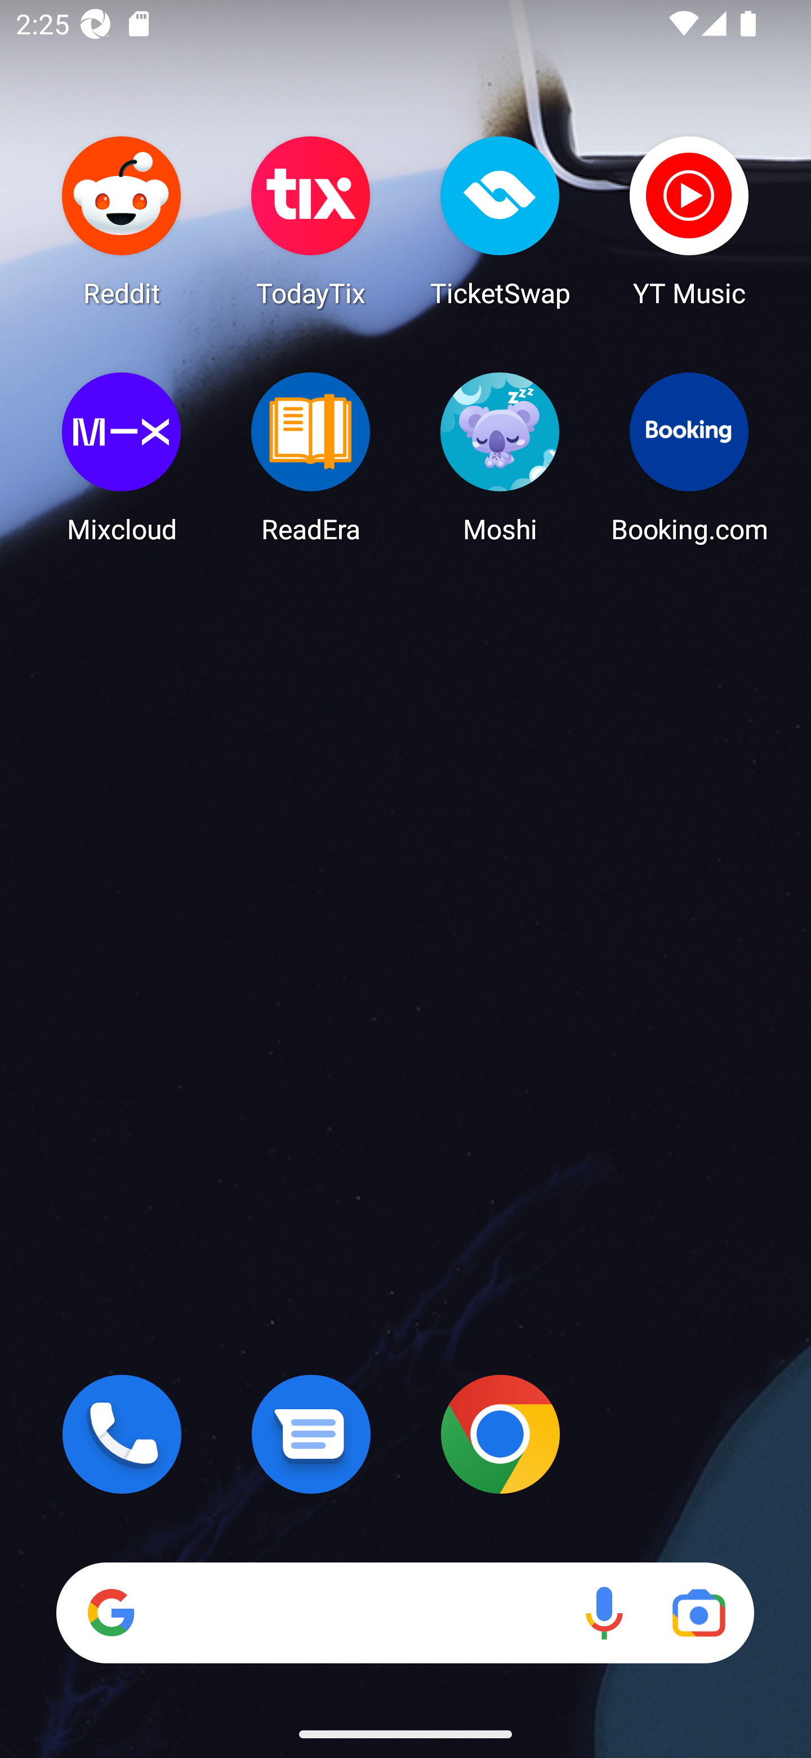  I want to click on ReadEra, so click(311, 457).